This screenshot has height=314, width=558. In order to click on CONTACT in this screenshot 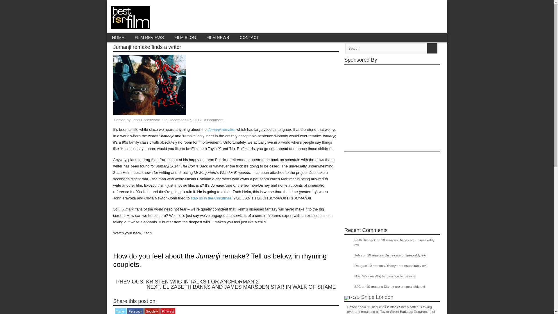, I will do `click(249, 38)`.